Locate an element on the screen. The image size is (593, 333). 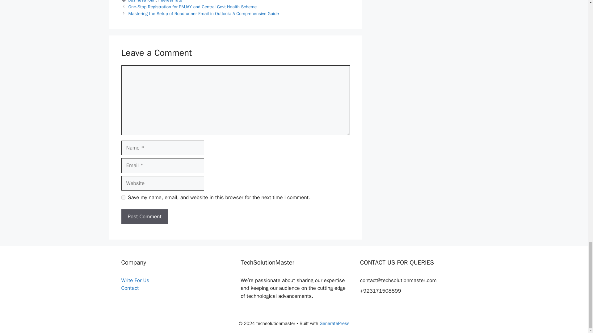
GeneratePress is located at coordinates (334, 323).